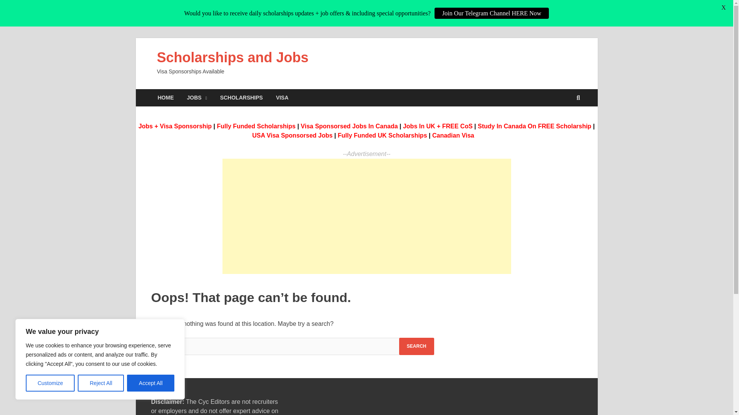 Image resolution: width=739 pixels, height=415 pixels. What do you see at coordinates (366, 216) in the screenshot?
I see `Advertisement` at bounding box center [366, 216].